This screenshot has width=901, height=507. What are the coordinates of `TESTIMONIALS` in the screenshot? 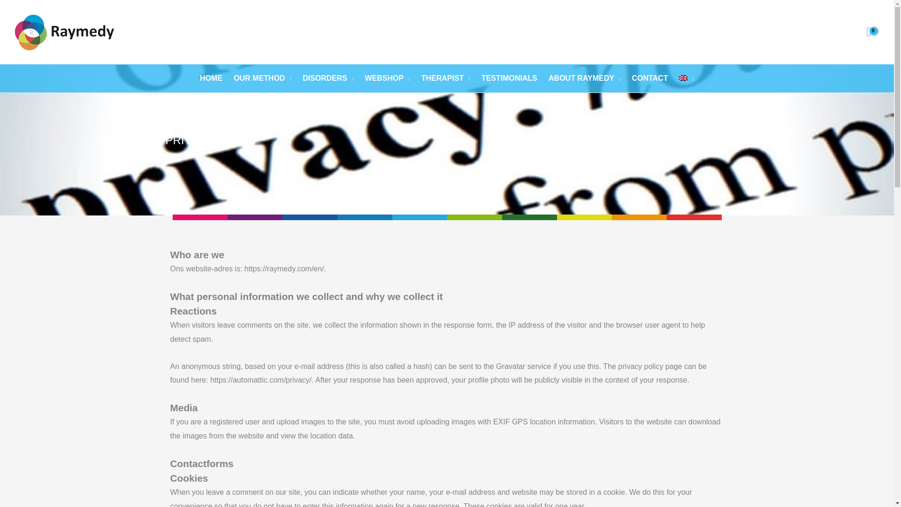 It's located at (509, 78).